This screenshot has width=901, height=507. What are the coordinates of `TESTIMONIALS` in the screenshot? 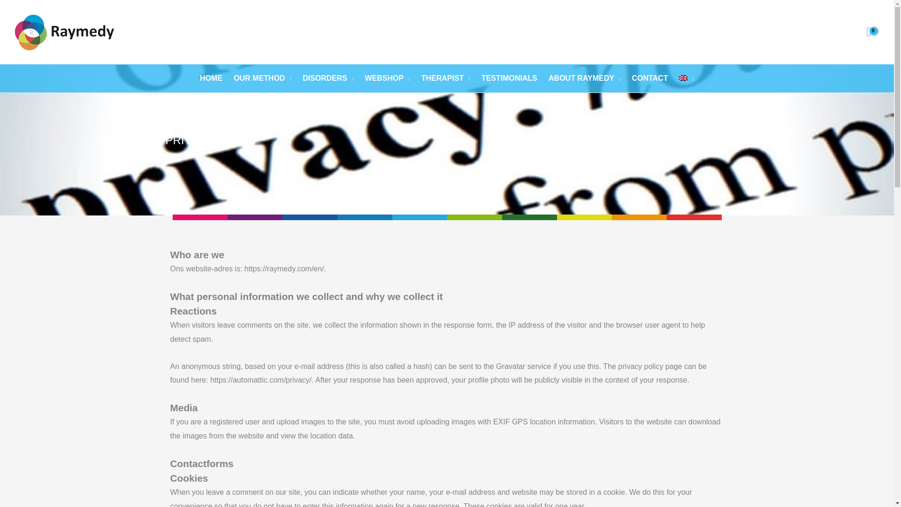 It's located at (509, 78).